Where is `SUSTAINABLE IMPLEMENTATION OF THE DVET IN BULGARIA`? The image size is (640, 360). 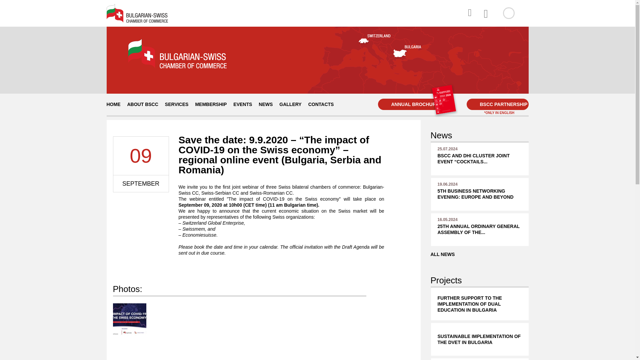
SUSTAINABLE IMPLEMENTATION OF THE DVET IN BULGARIA is located at coordinates (479, 339).